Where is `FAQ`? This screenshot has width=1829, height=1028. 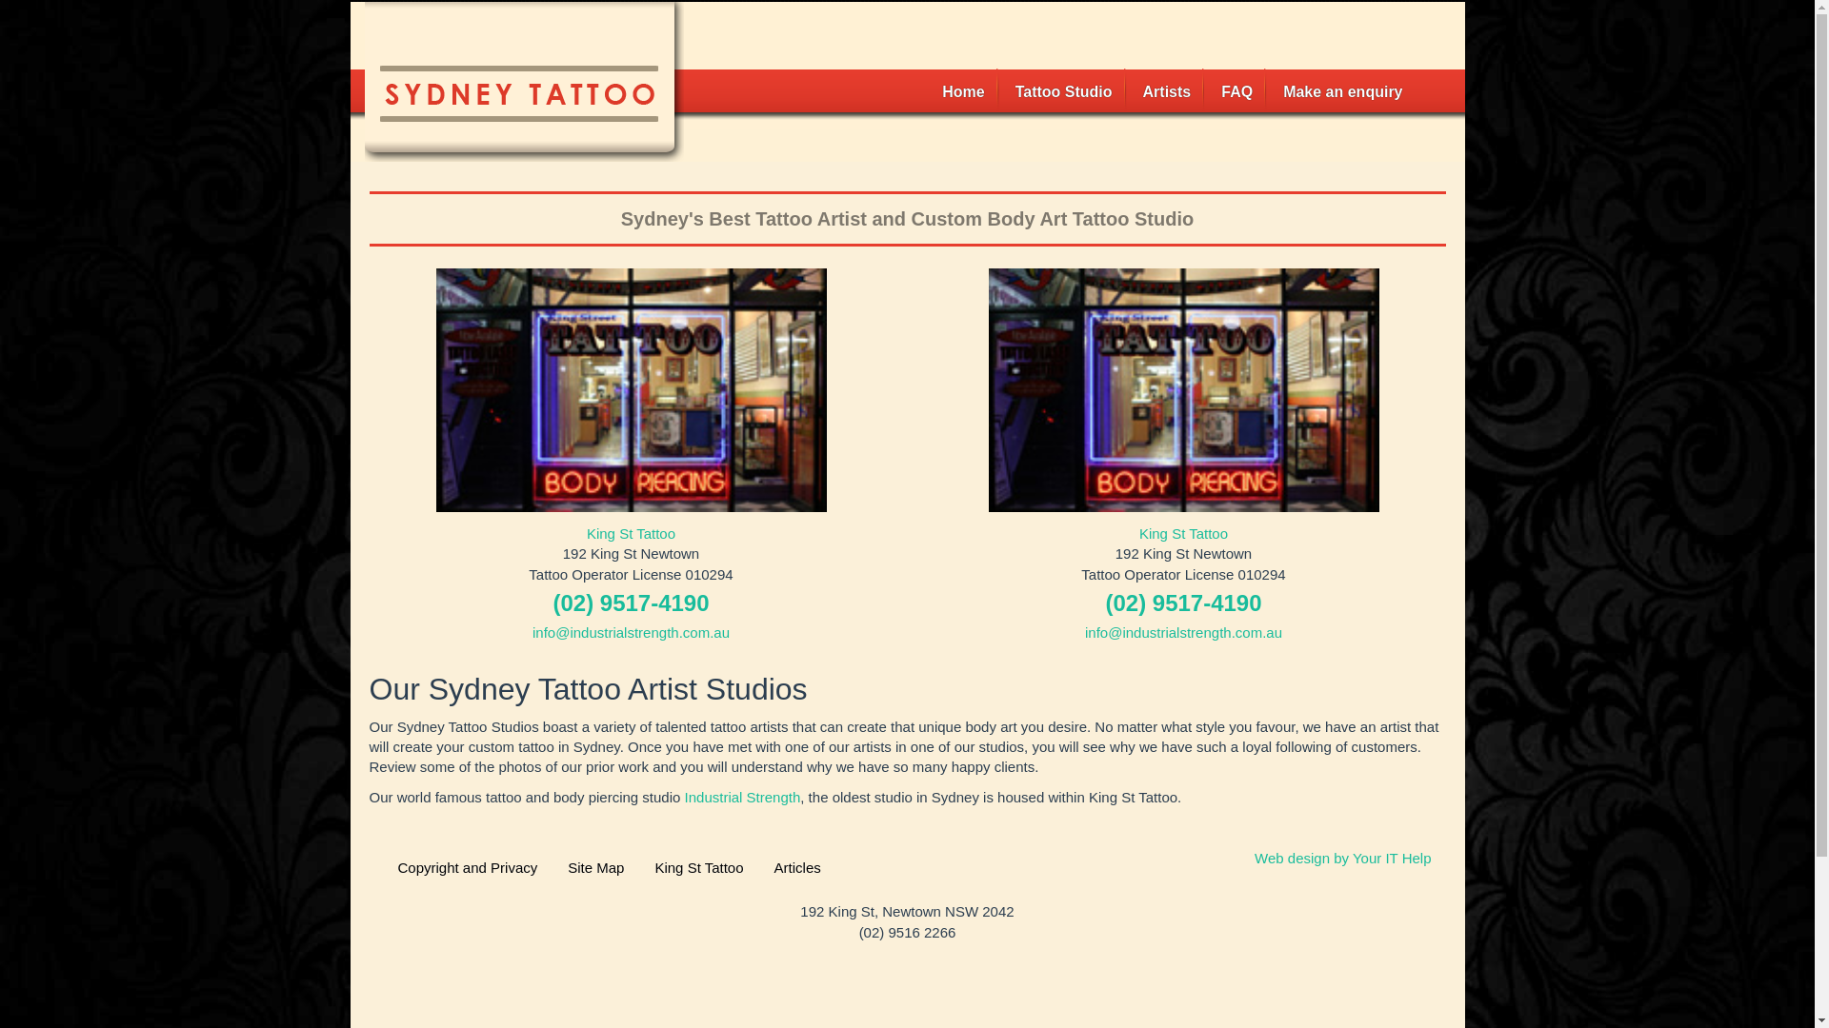
FAQ is located at coordinates (1236, 93).